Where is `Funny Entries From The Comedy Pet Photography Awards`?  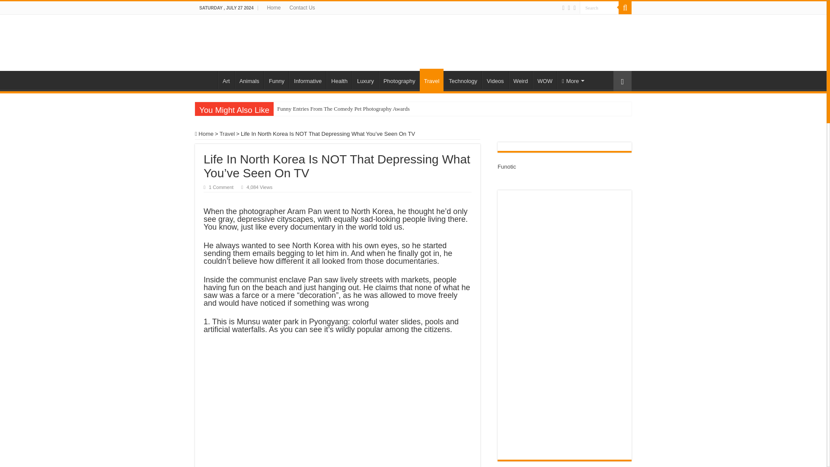
Funny Entries From The Comedy Pet Photography Awards is located at coordinates (349, 109).